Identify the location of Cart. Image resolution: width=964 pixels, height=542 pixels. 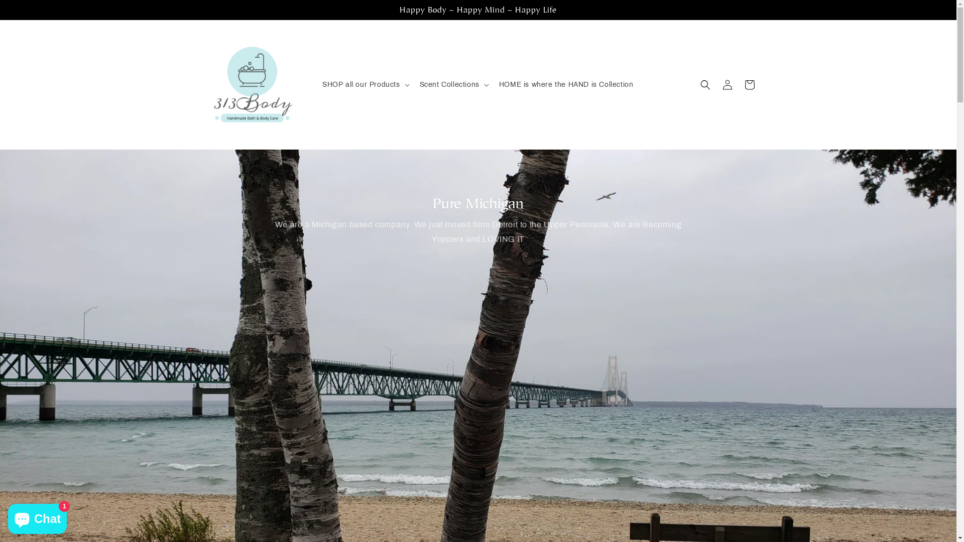
(749, 85).